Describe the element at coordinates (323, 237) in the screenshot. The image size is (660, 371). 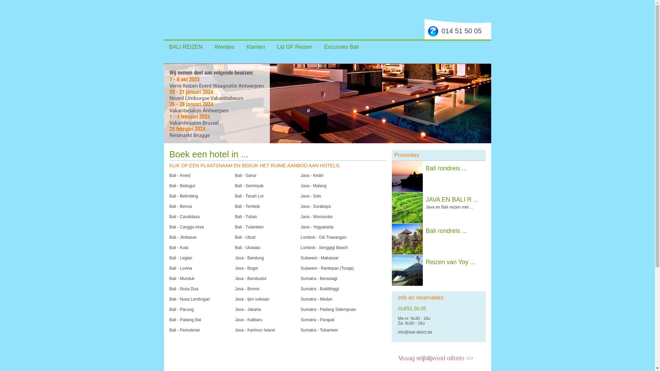
I see `Lombok - Gili Trawangan` at that location.